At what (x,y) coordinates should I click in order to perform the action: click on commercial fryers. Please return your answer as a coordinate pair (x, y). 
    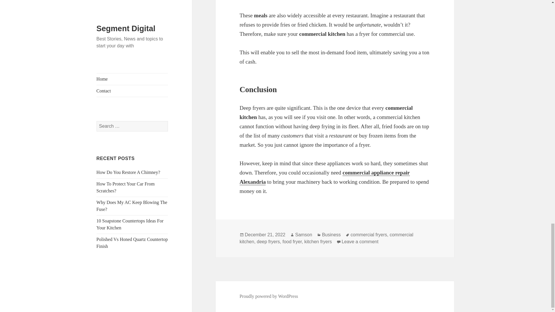
    Looking at the image, I should click on (369, 235).